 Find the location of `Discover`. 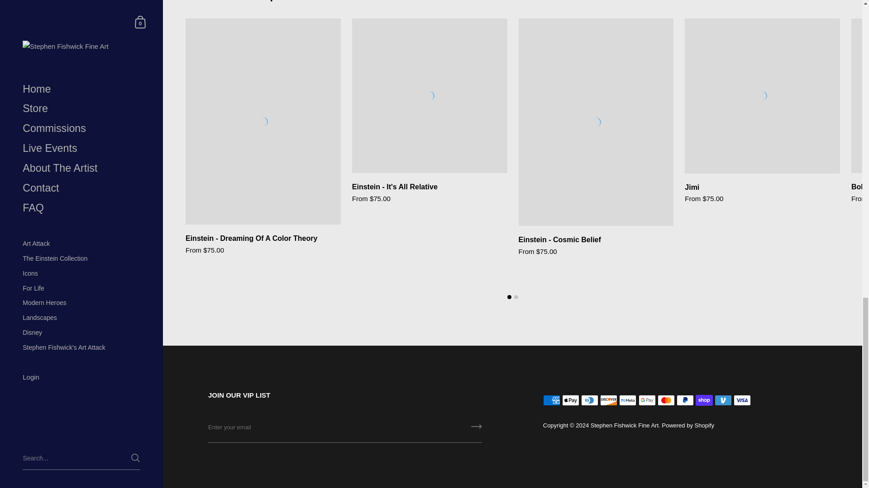

Discover is located at coordinates (608, 400).